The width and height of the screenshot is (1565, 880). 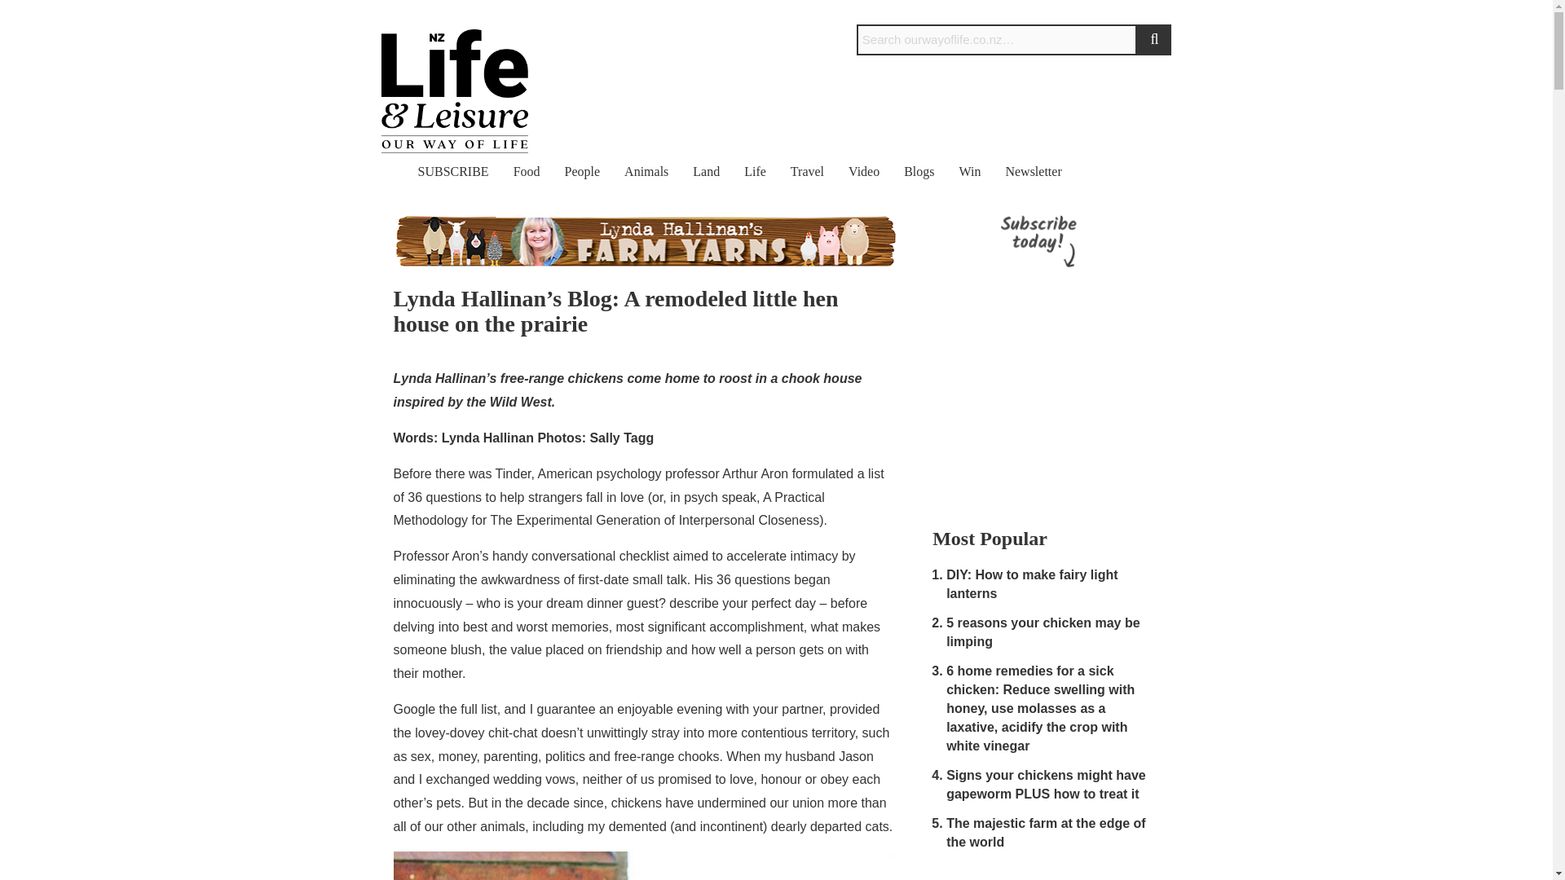 What do you see at coordinates (1078, 11) in the screenshot?
I see `Contact Us` at bounding box center [1078, 11].